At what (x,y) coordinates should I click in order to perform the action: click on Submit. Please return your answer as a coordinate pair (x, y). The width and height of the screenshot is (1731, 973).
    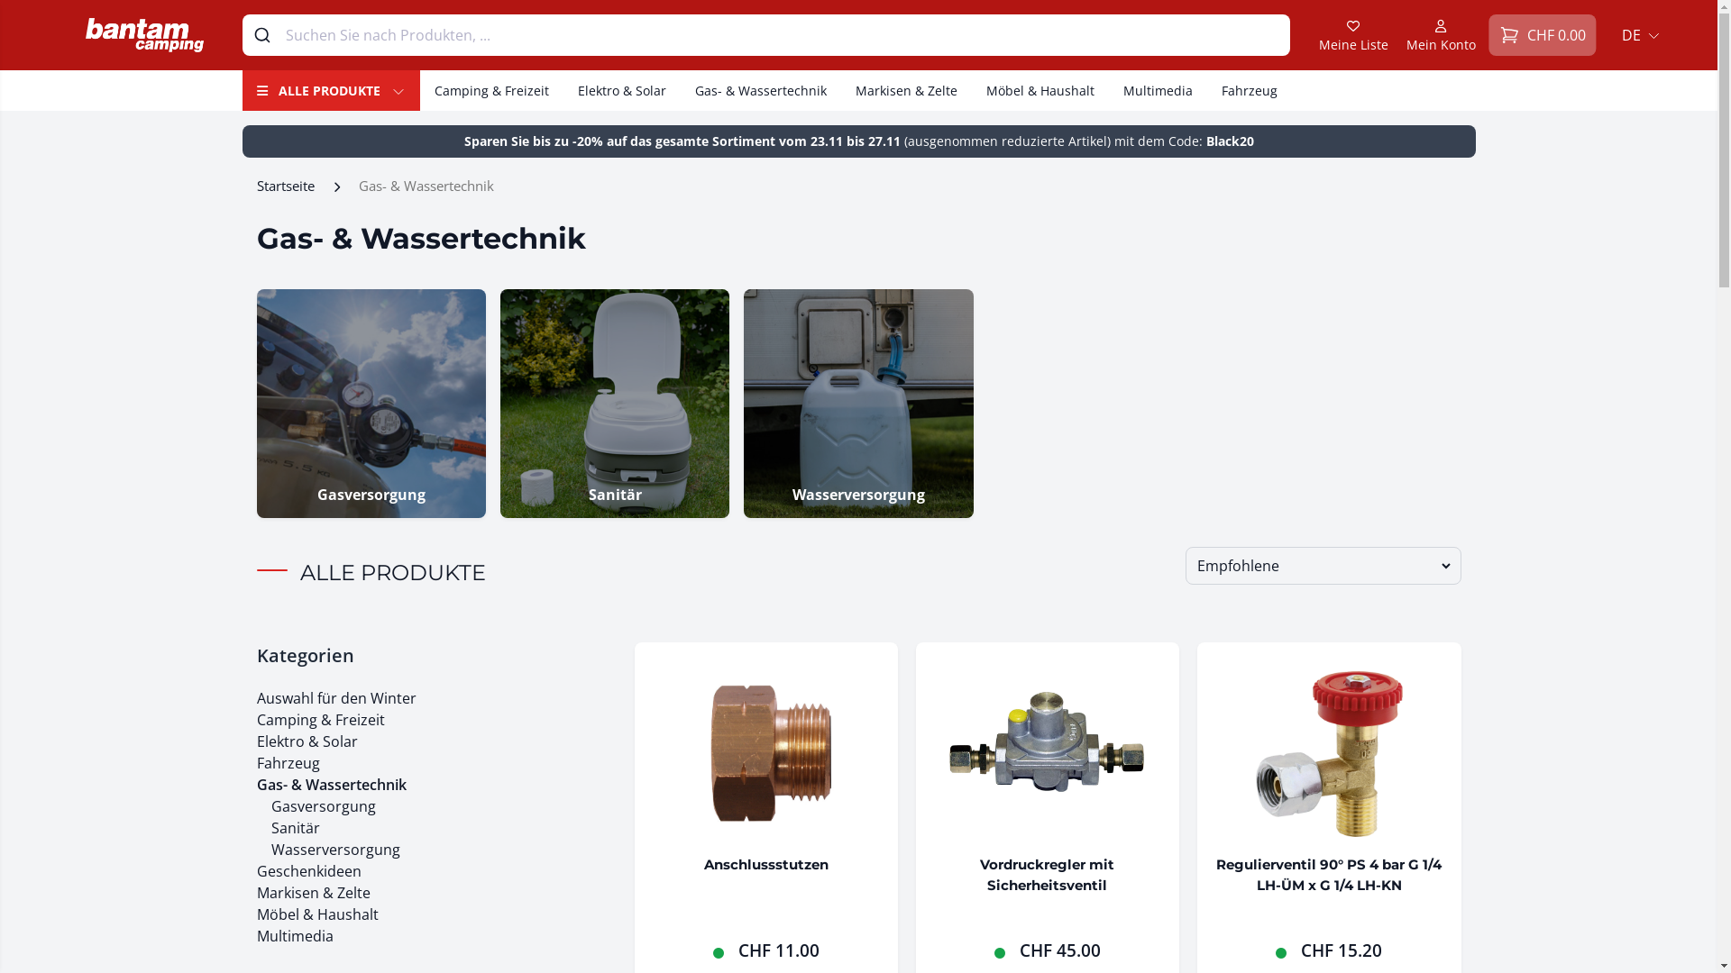
    Looking at the image, I should click on (265, 35).